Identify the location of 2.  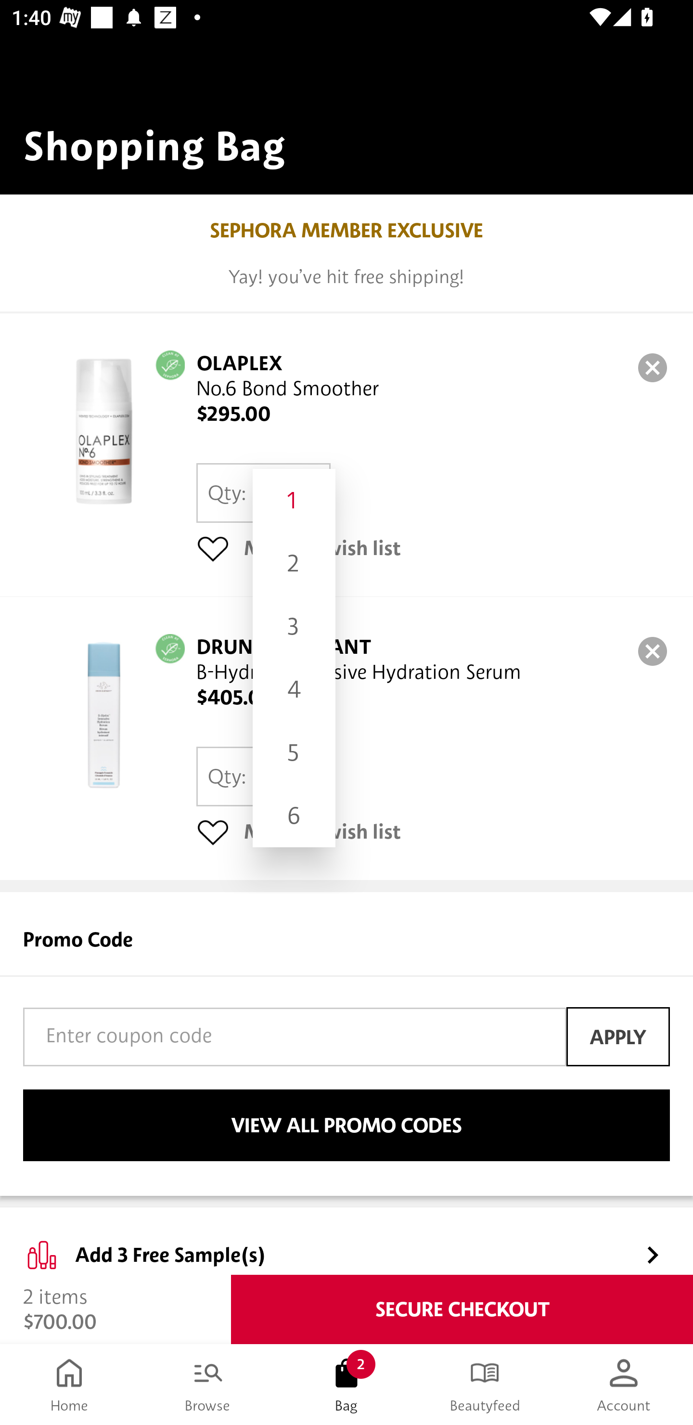
(294, 563).